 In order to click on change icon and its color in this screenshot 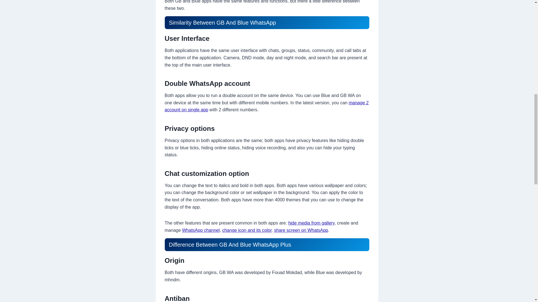, I will do `click(247, 230)`.